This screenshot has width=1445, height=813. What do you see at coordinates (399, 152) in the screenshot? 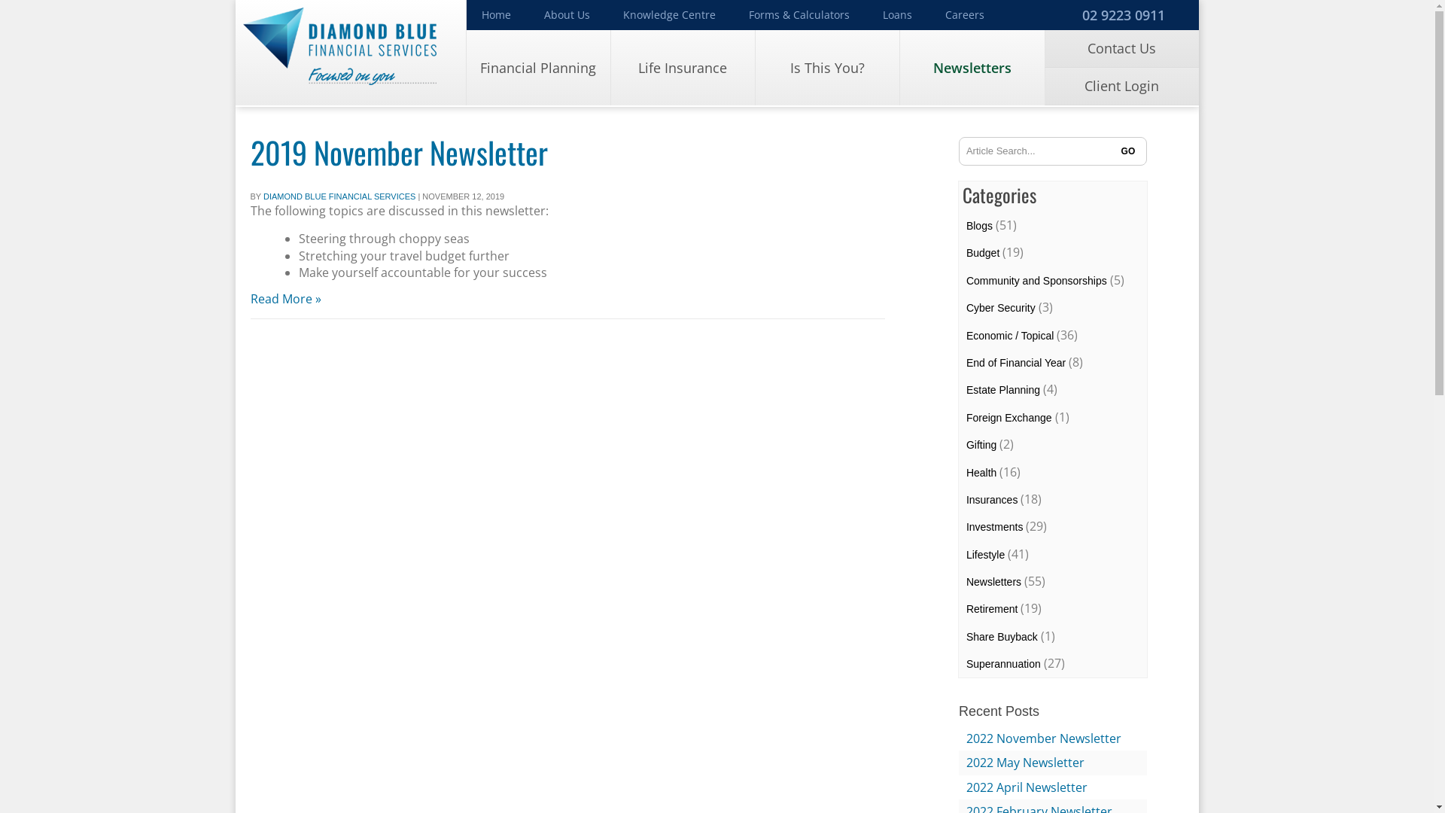
I see `2019 November Newsletter` at bounding box center [399, 152].